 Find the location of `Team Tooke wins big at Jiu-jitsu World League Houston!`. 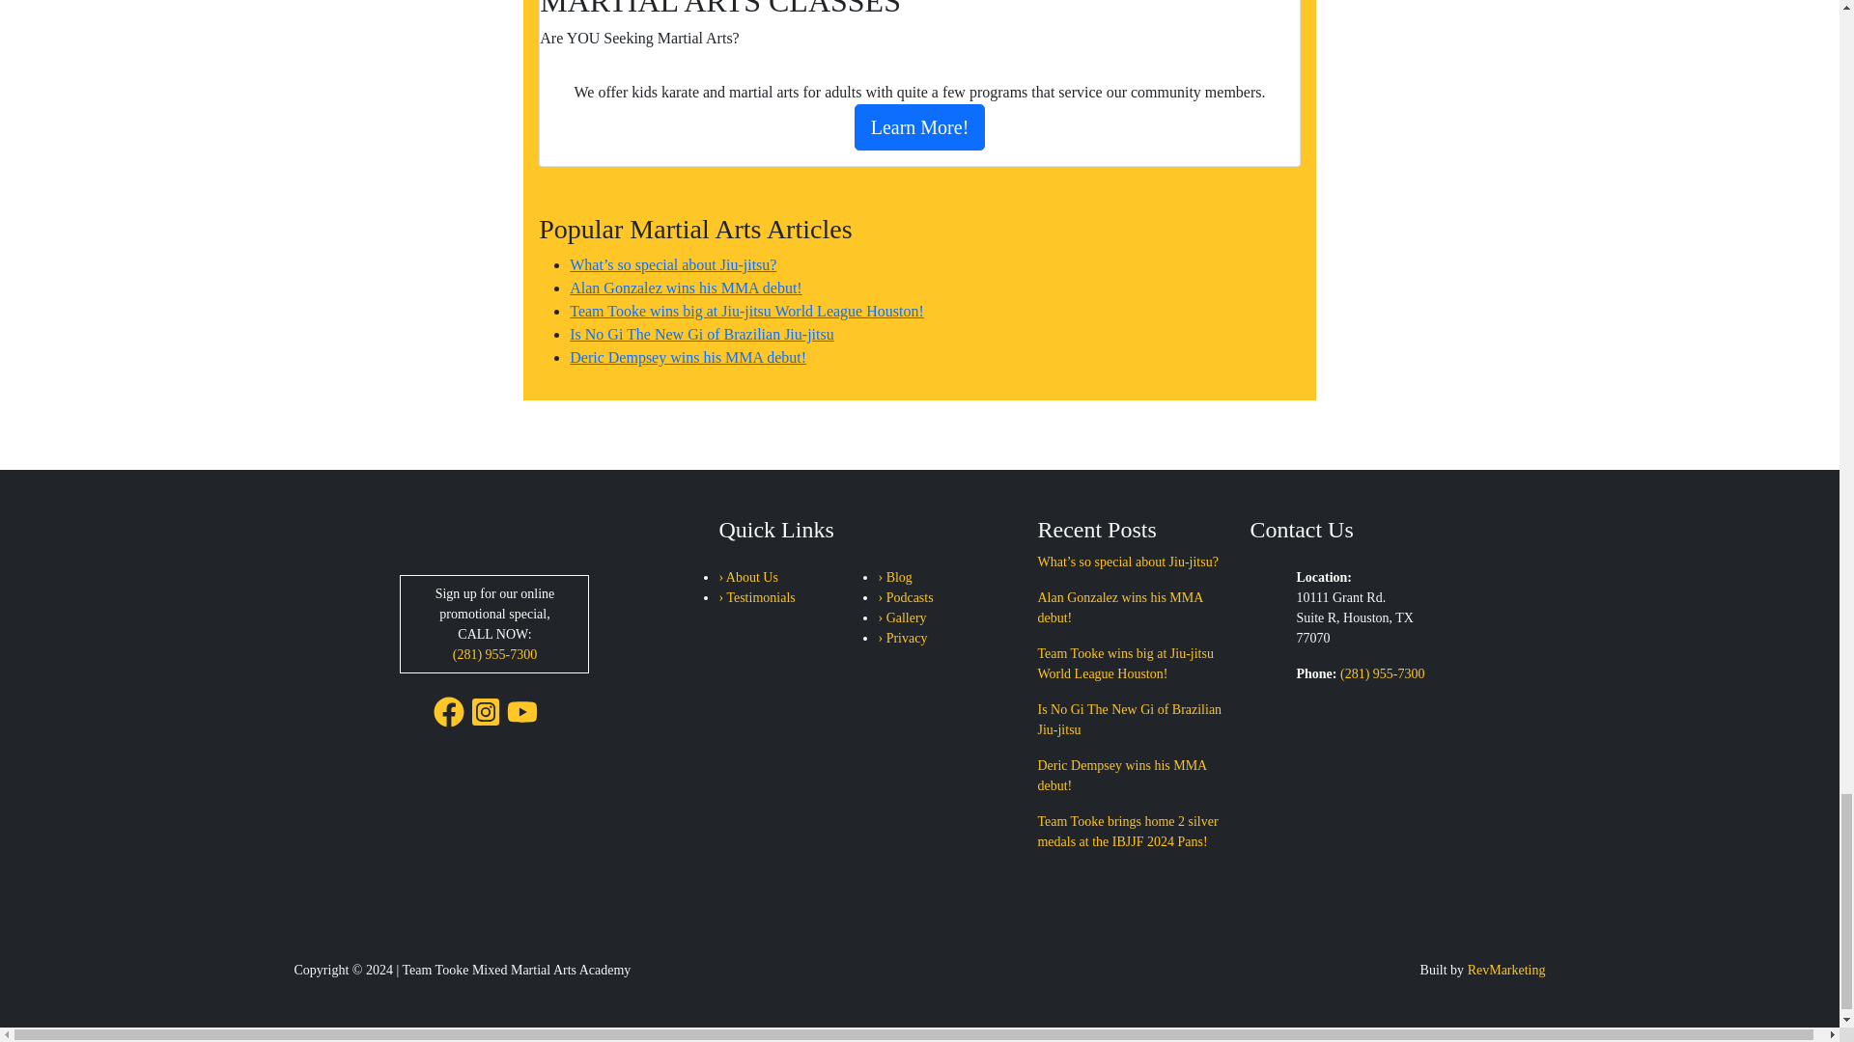

Team Tooke wins big at Jiu-jitsu World League Houston! is located at coordinates (745, 311).